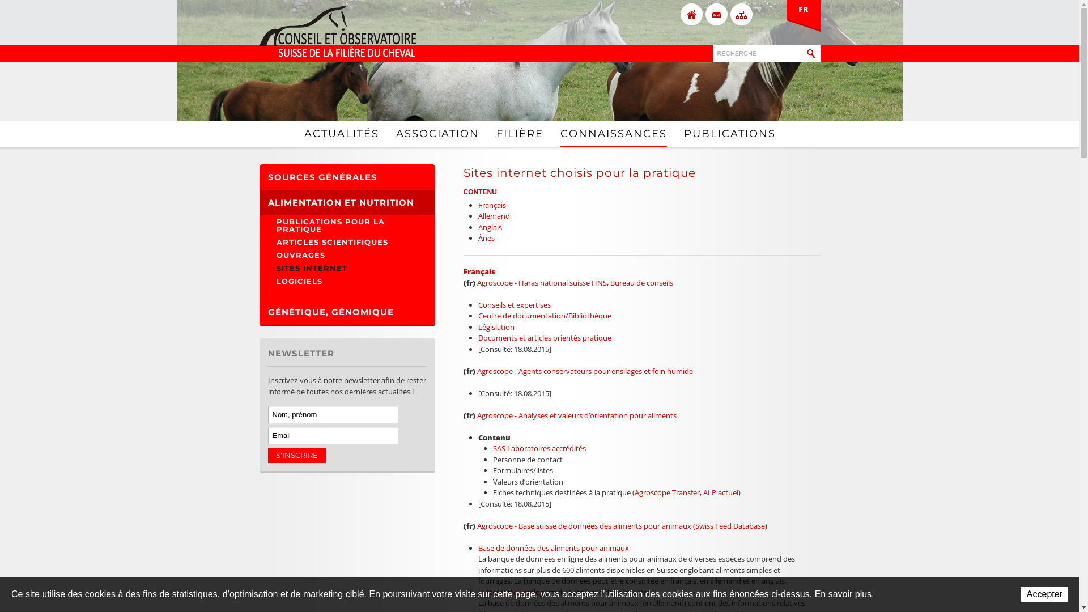 The height and width of the screenshot is (612, 1088). I want to click on ARTICLES SCIENTIFIQUES, so click(347, 243).